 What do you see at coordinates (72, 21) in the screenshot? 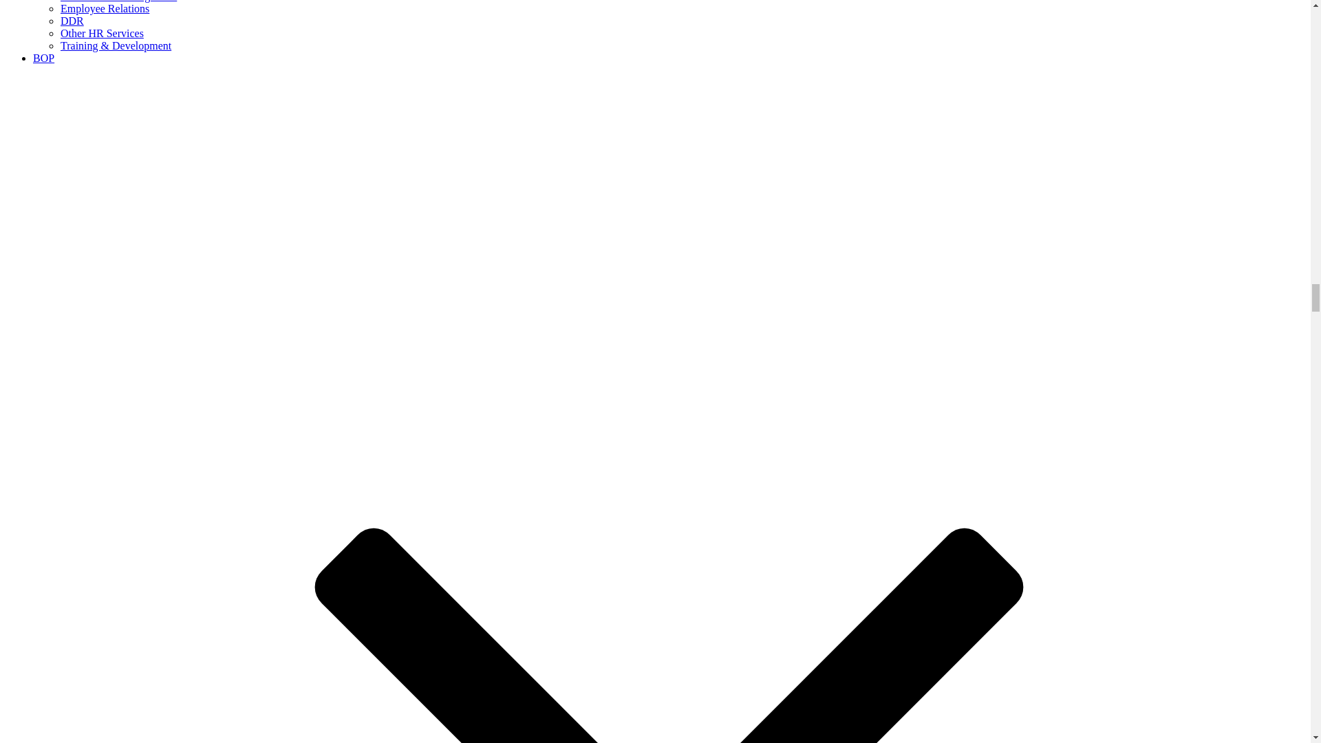
I see `DDR` at bounding box center [72, 21].